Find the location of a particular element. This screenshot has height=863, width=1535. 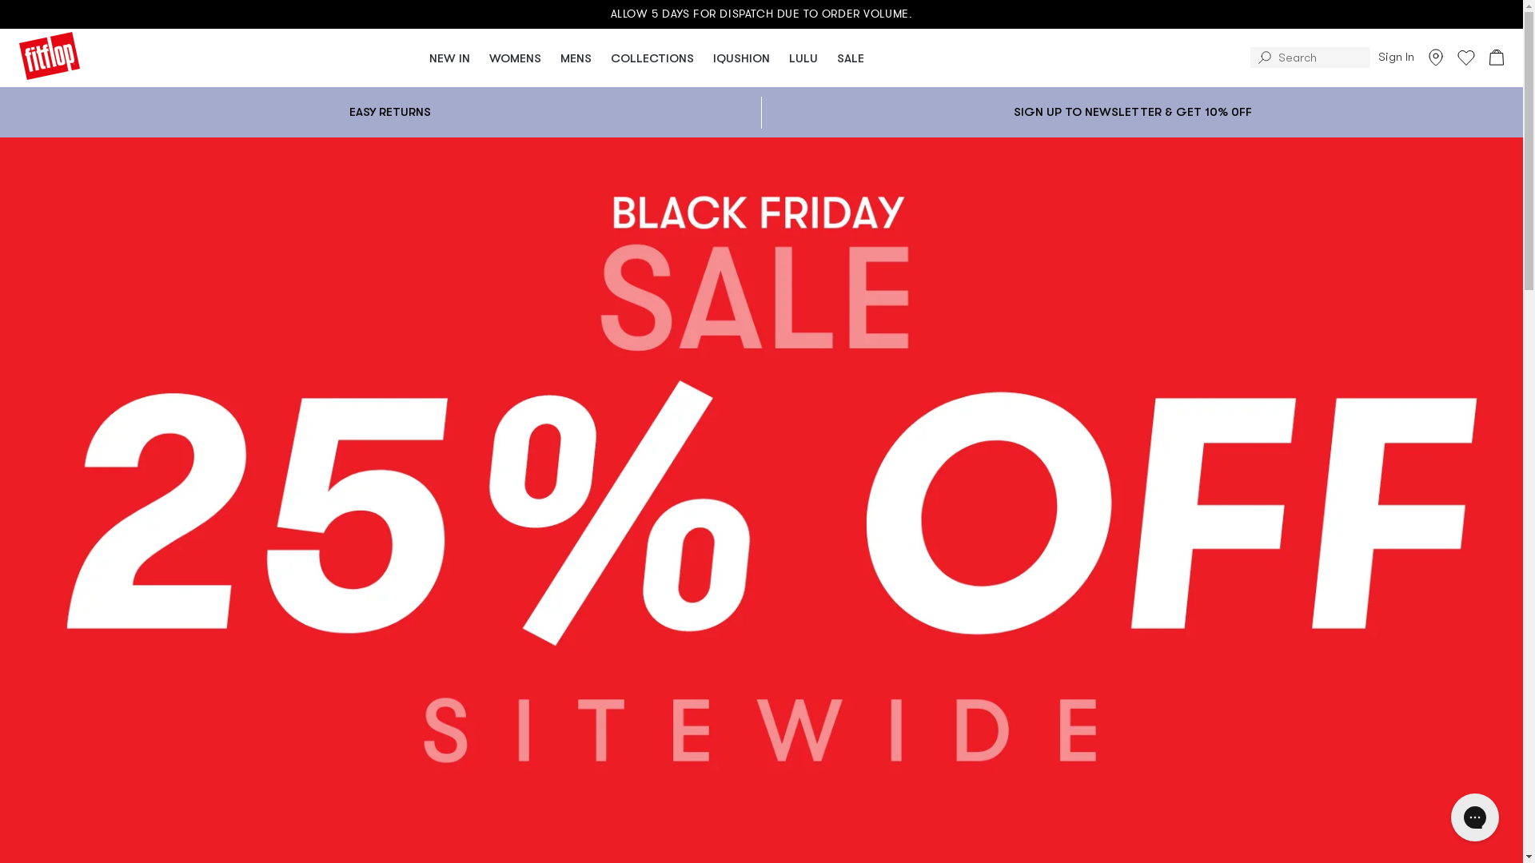

EASY RETURNS is located at coordinates (390, 112).